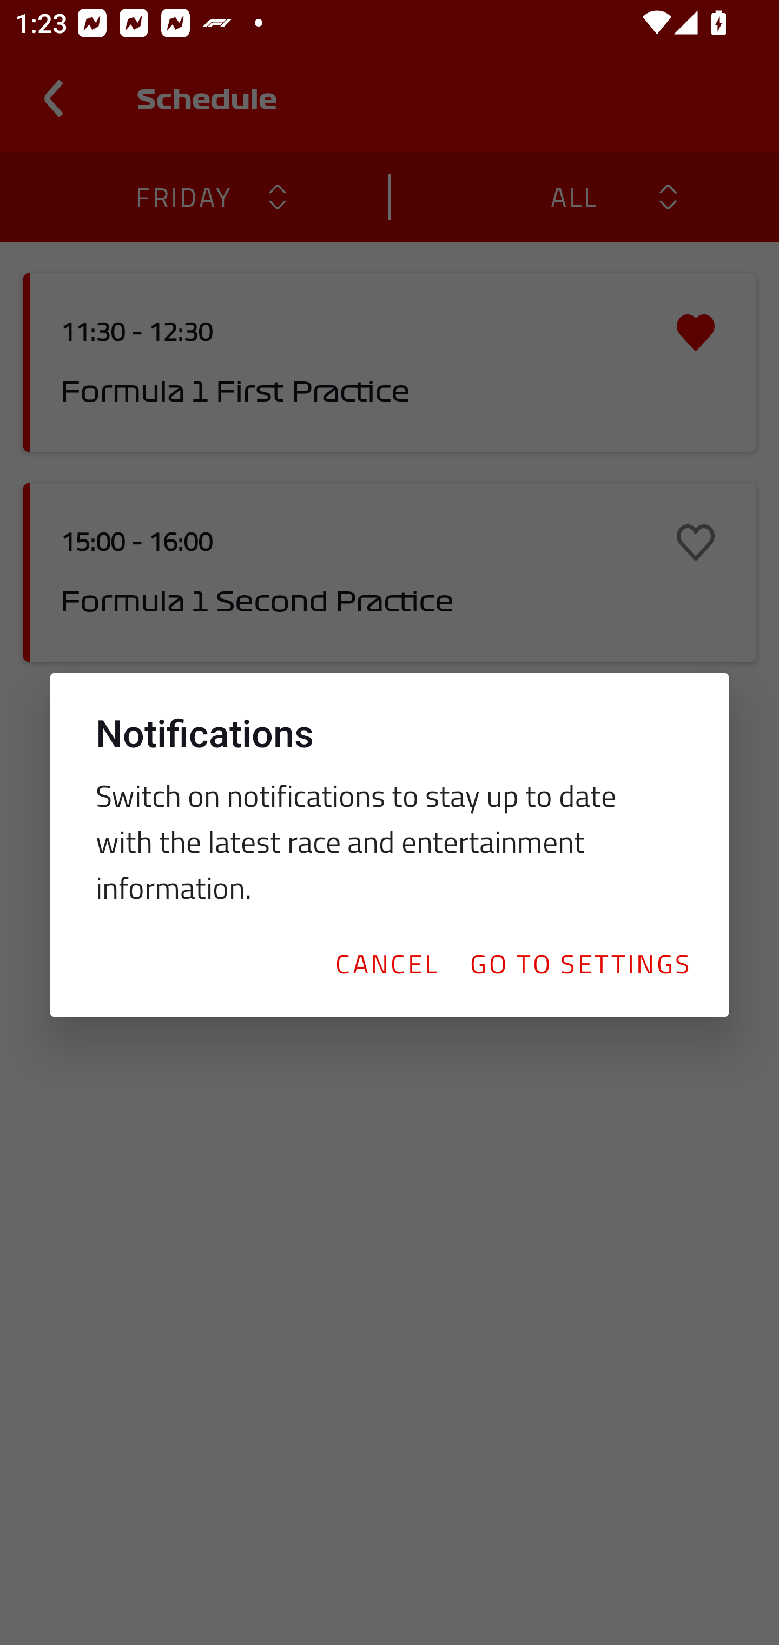 This screenshot has height=1645, width=779. What do you see at coordinates (579, 963) in the screenshot?
I see `GO TO SETTINGS` at bounding box center [579, 963].